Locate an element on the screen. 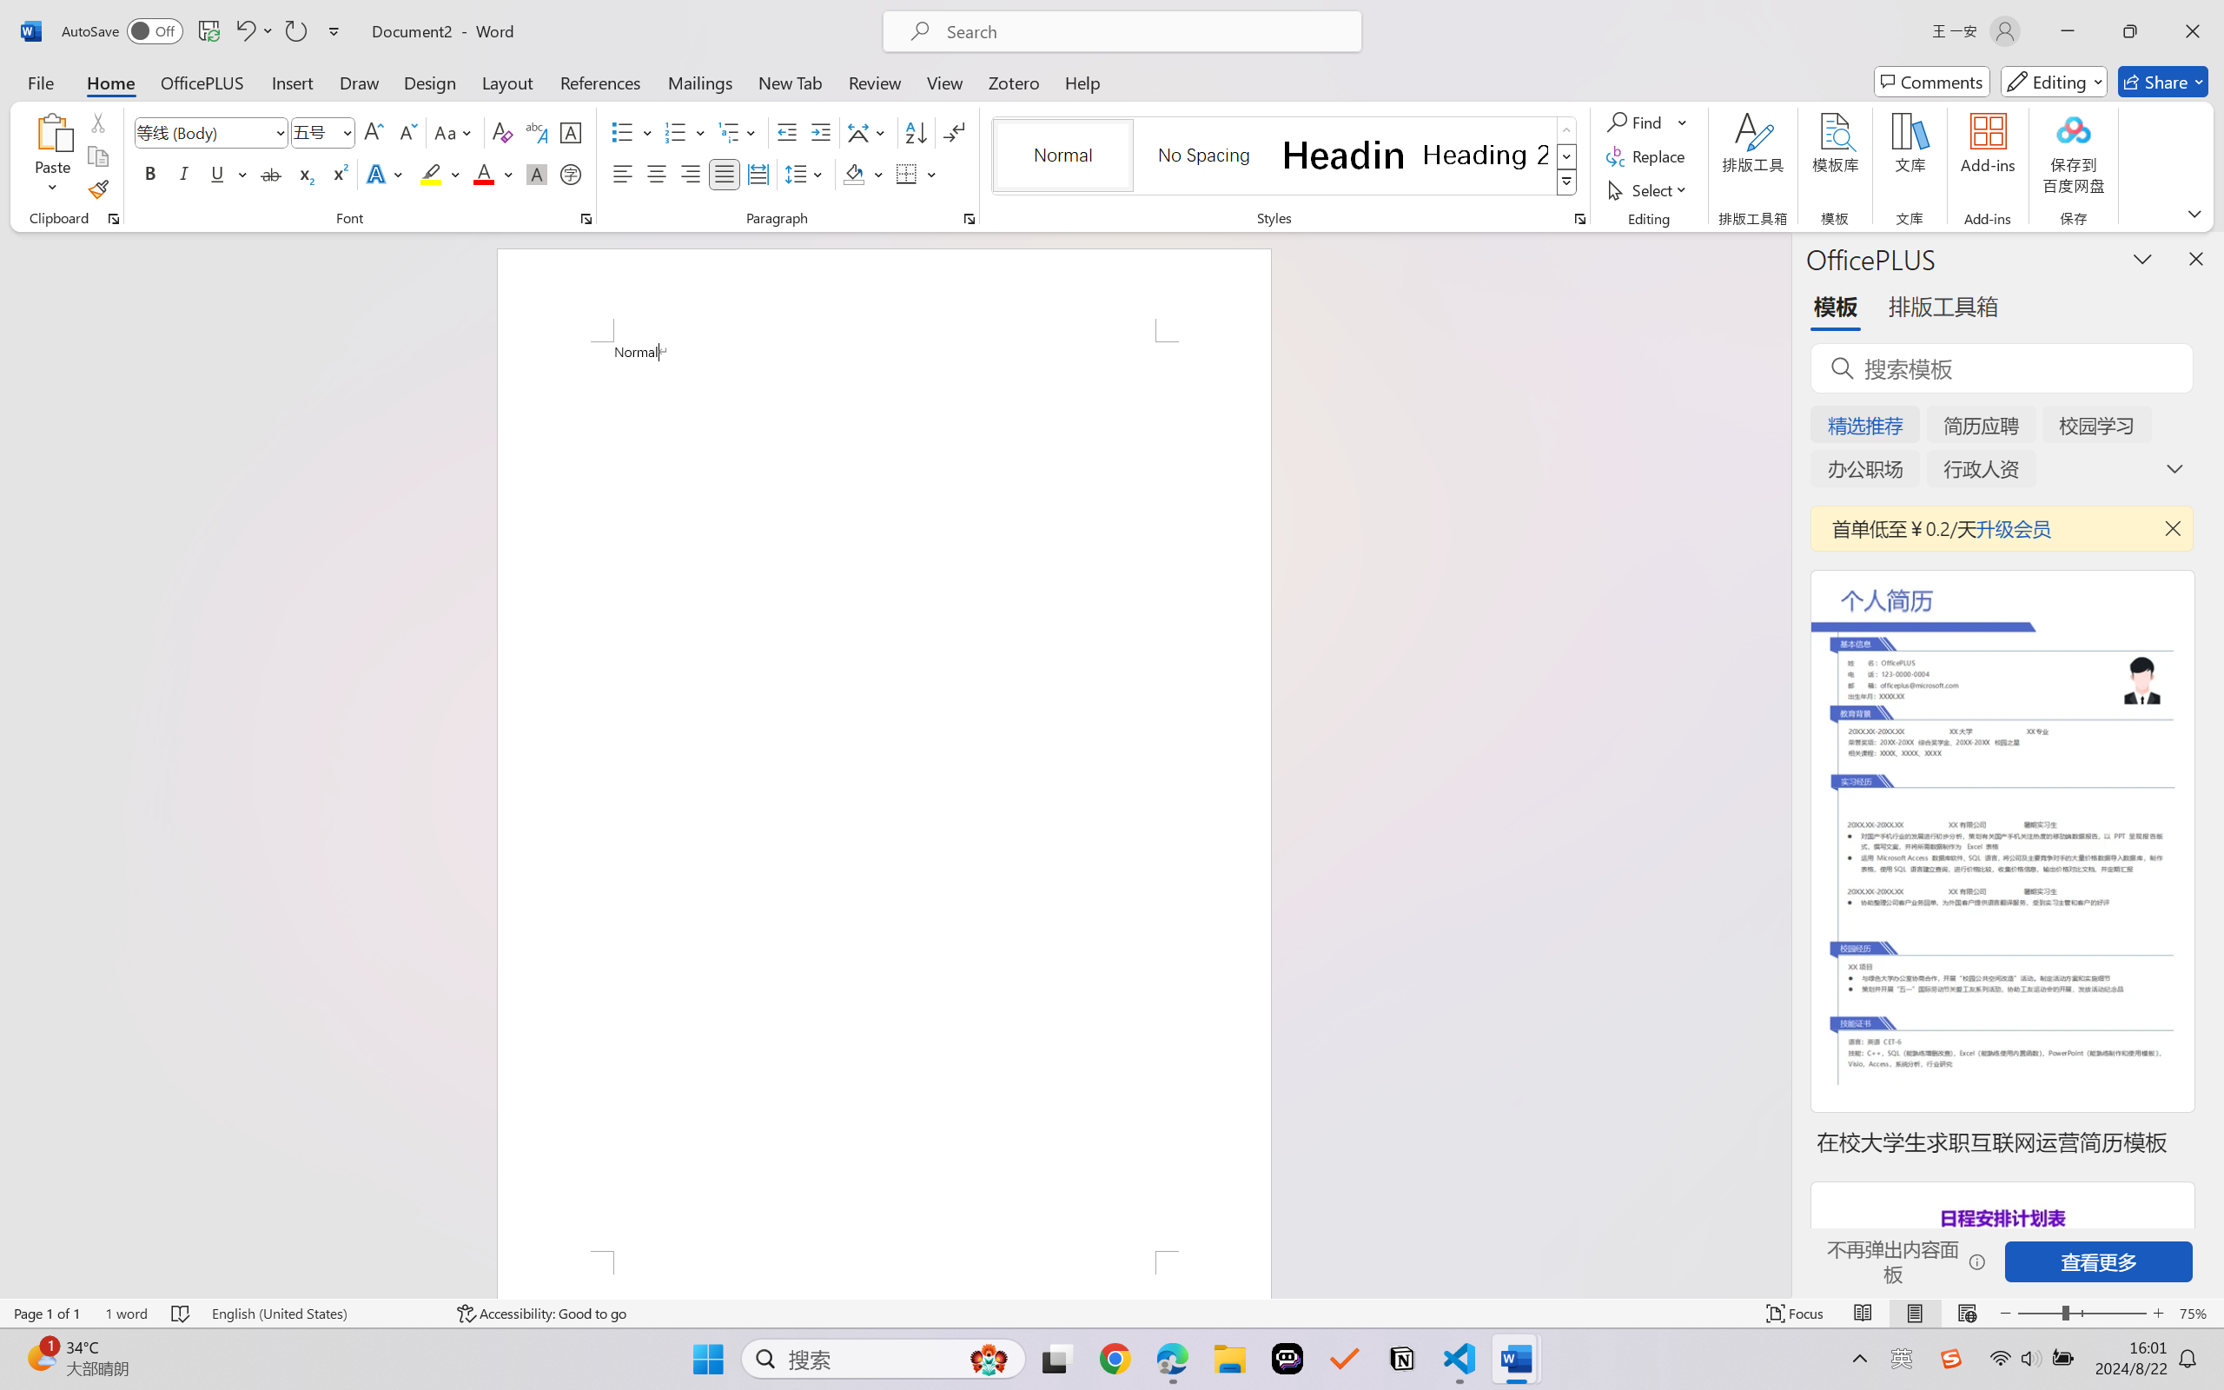  Underline is located at coordinates (228, 174).